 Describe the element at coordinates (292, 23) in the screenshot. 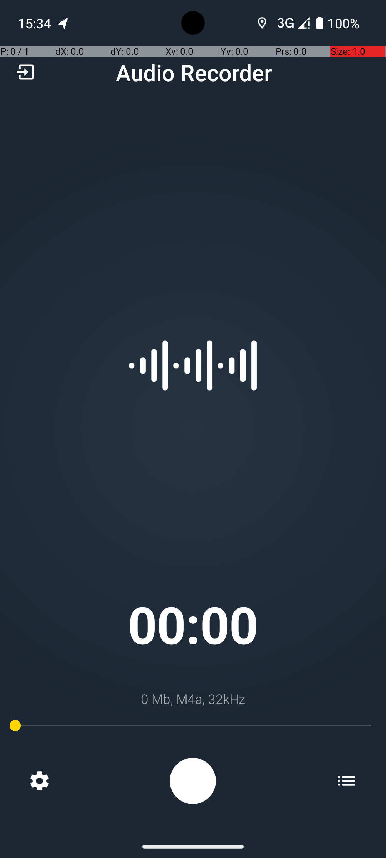

I see `Phone two bars.` at that location.